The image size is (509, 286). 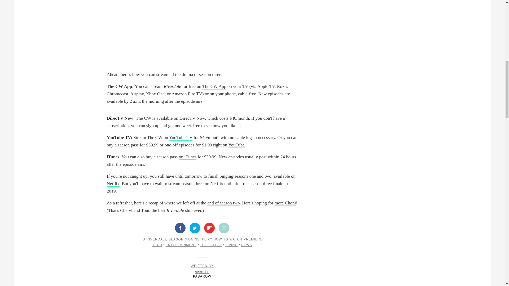 I want to click on ENTERTAINMENT, so click(x=181, y=245).